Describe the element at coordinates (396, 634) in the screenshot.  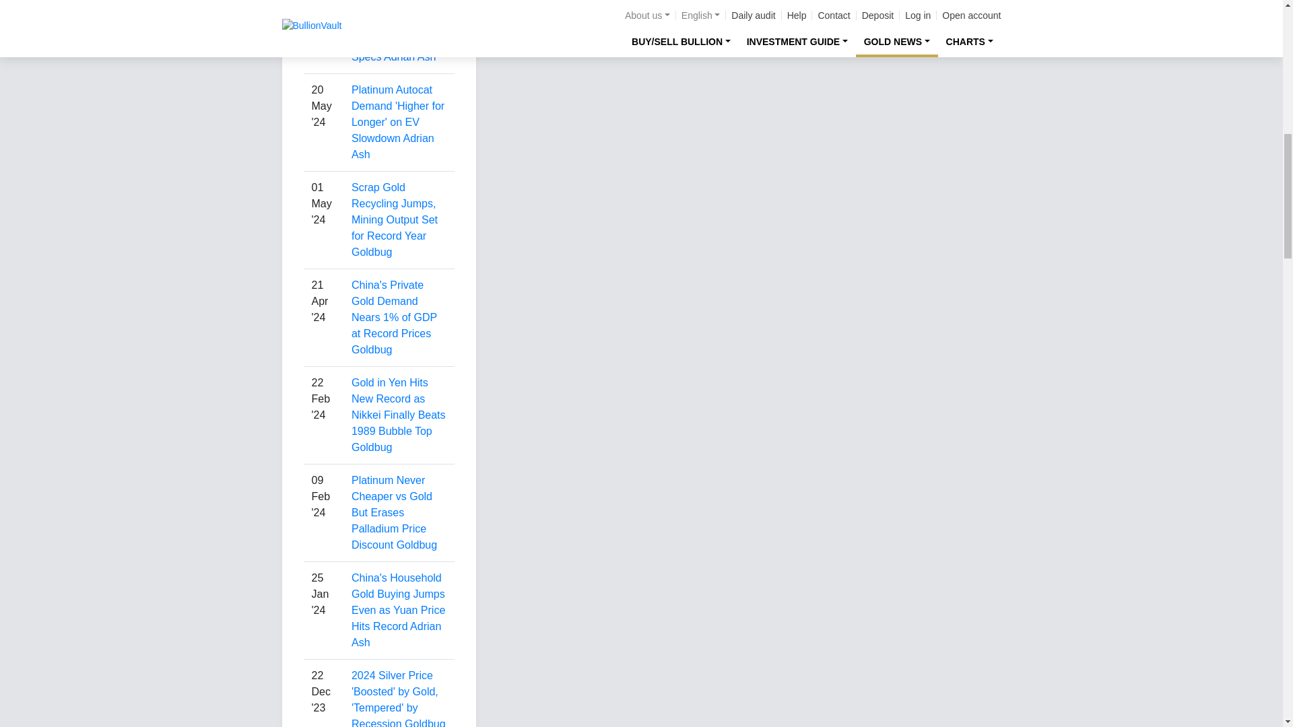
I see `View user profile.` at that location.